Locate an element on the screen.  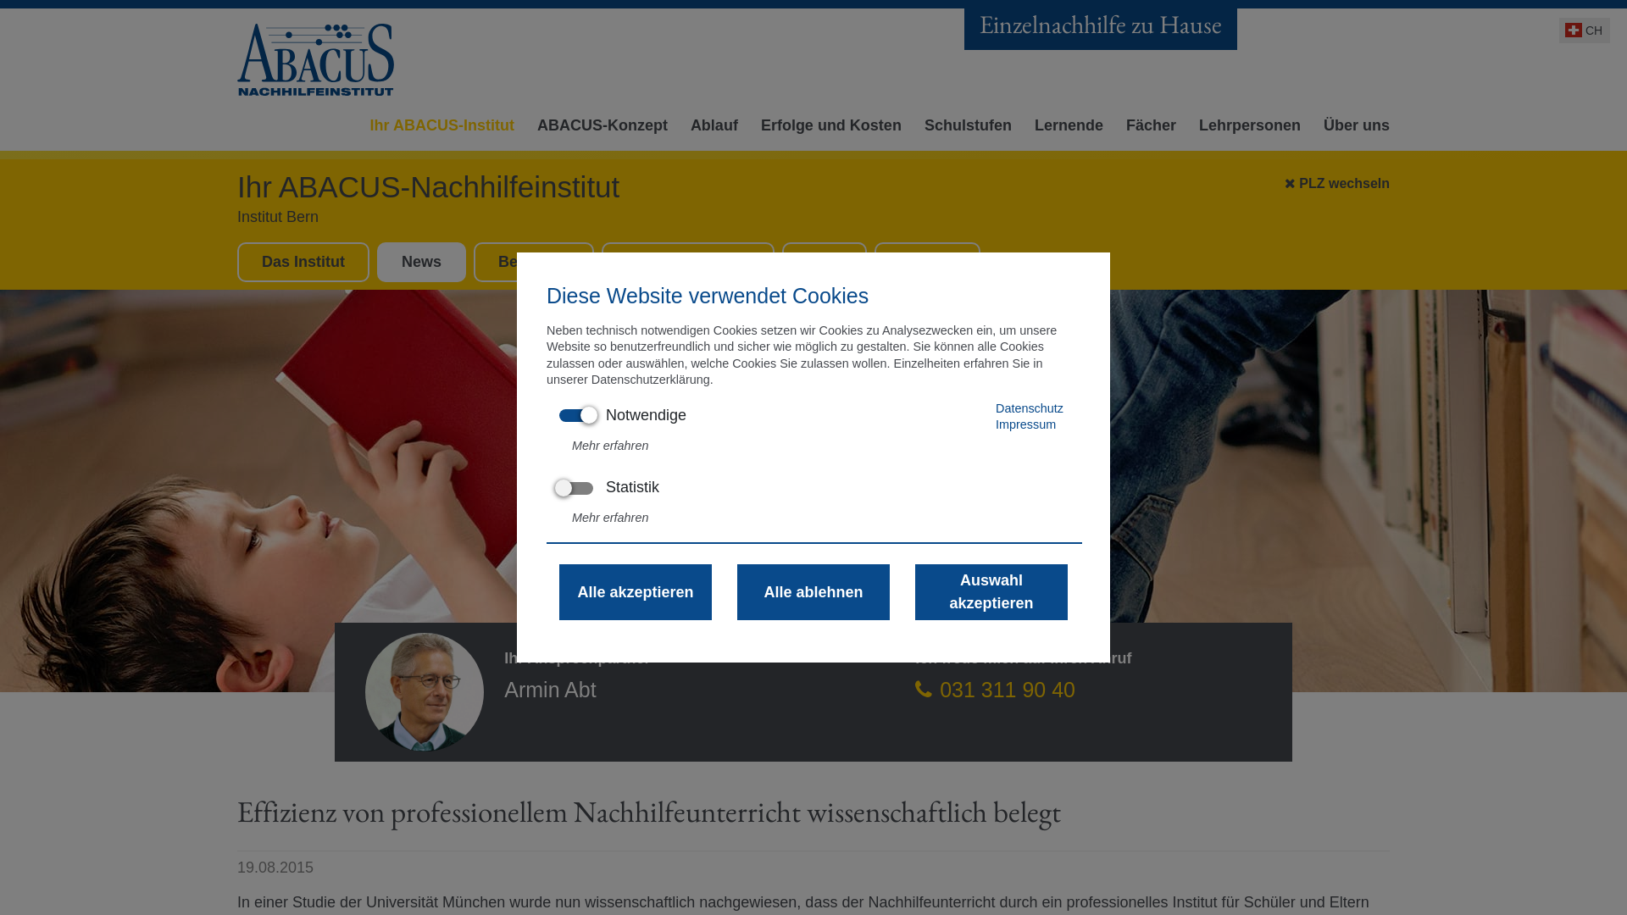
Nachhilfe vor Ort is located at coordinates (688, 262).